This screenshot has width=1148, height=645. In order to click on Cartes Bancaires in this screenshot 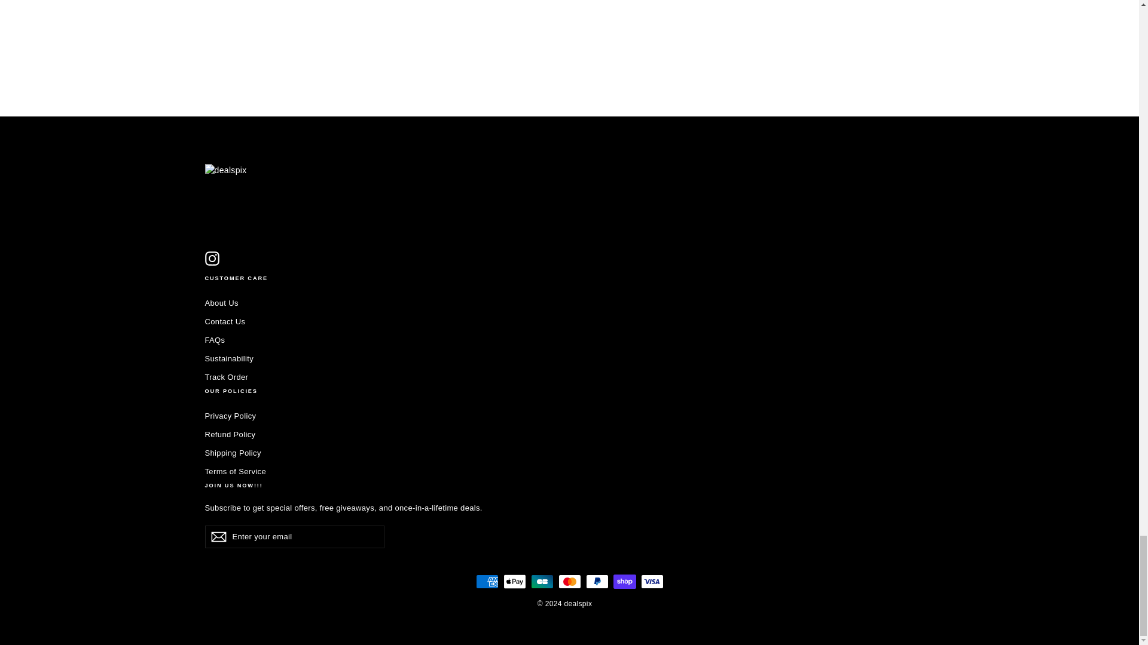, I will do `click(542, 582)`.